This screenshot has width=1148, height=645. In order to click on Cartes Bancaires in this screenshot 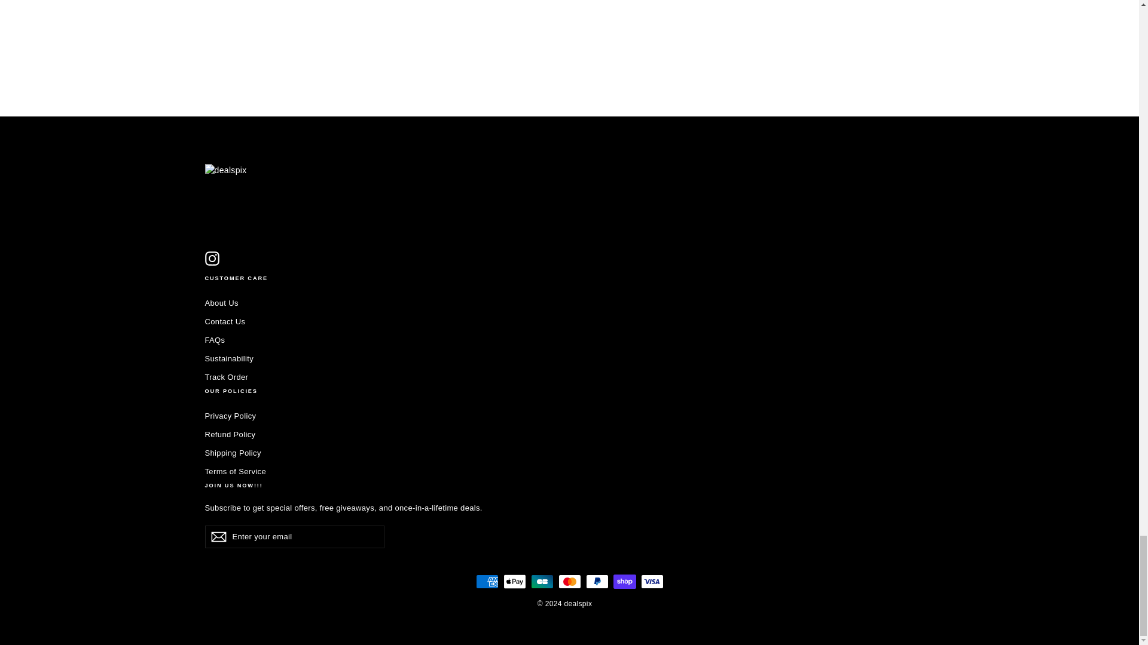, I will do `click(542, 582)`.